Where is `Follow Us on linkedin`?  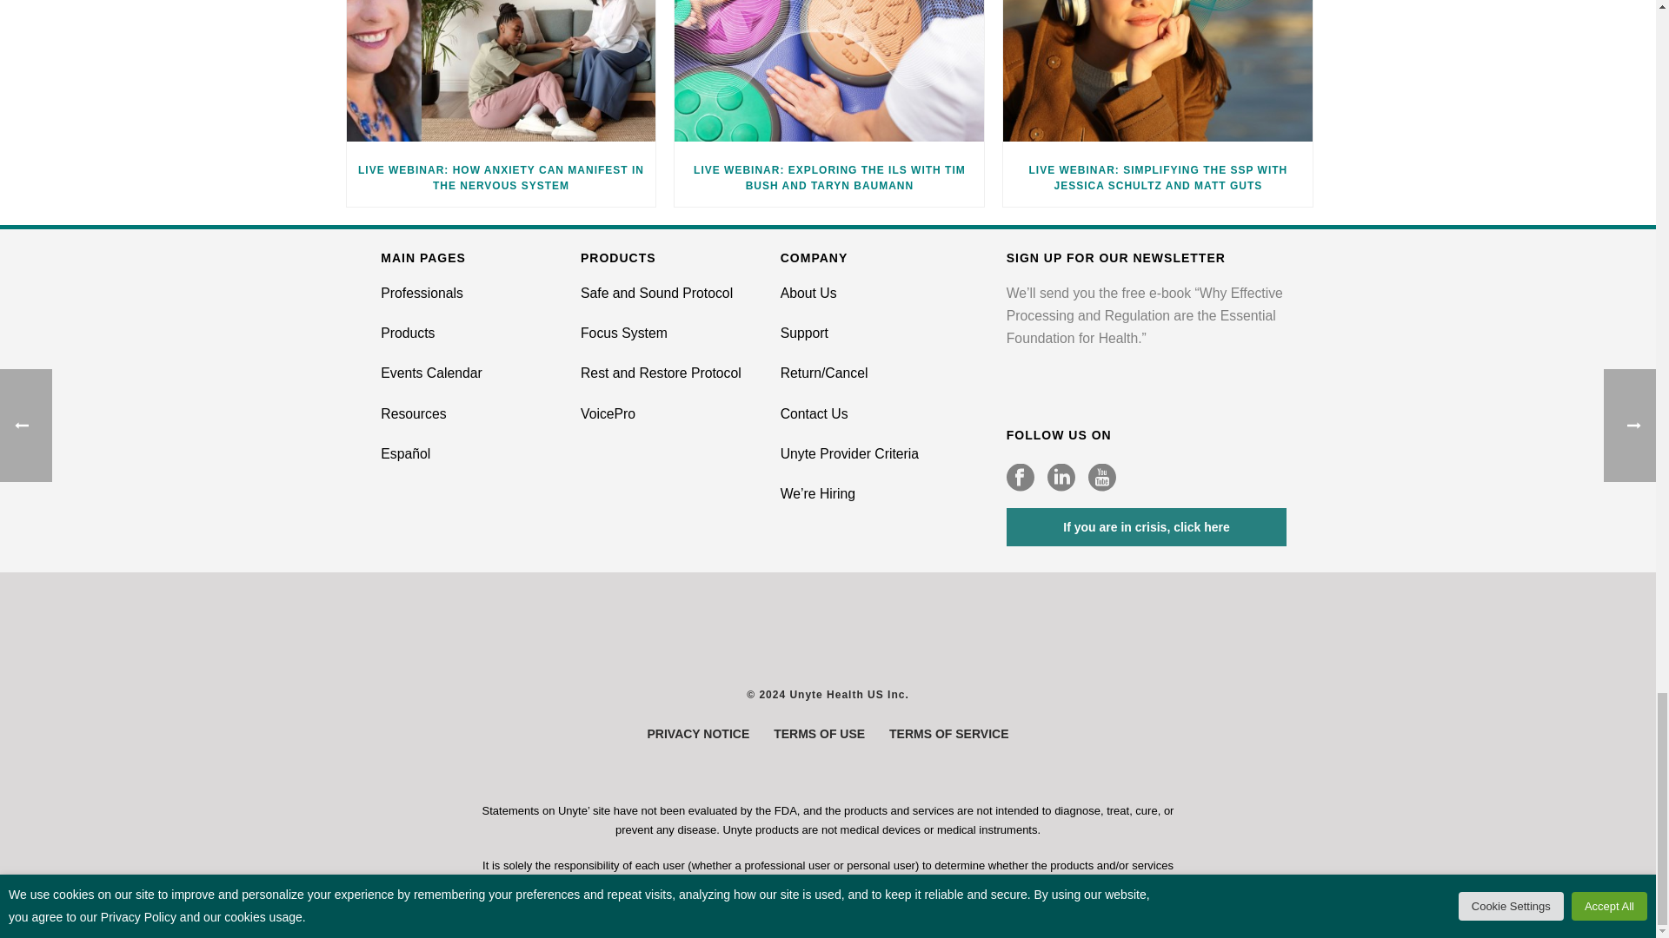
Follow Us on linkedin is located at coordinates (1061, 478).